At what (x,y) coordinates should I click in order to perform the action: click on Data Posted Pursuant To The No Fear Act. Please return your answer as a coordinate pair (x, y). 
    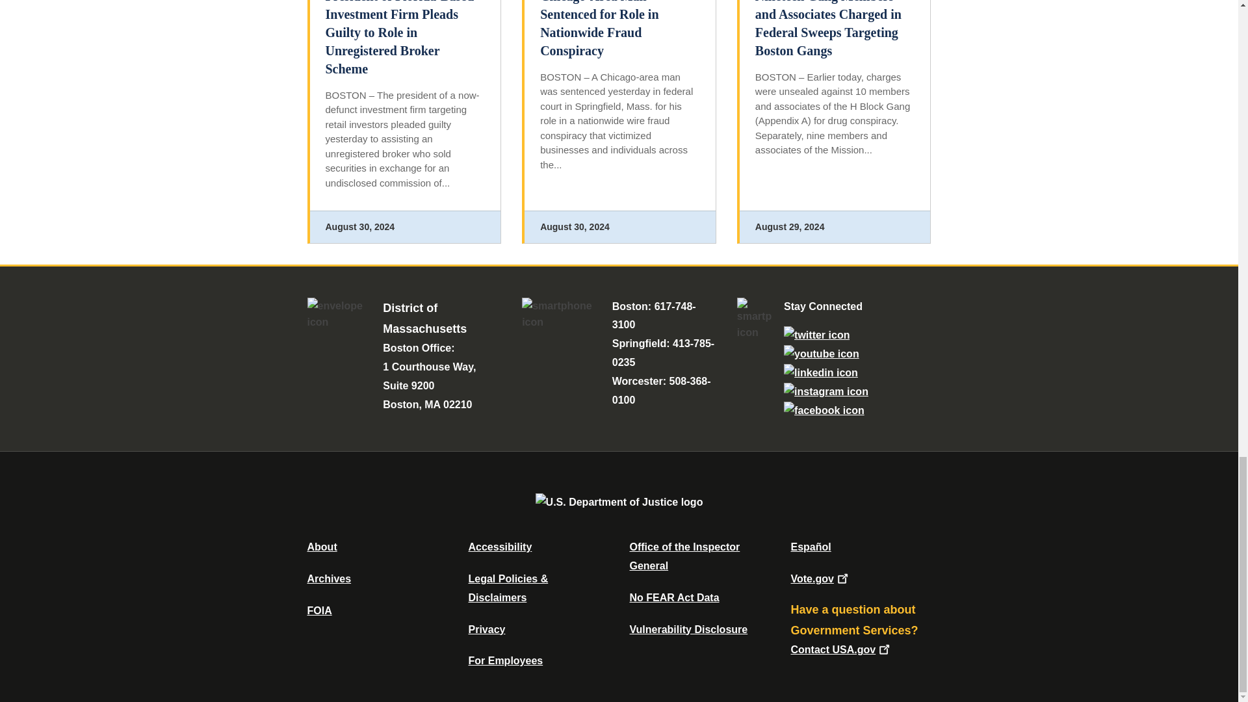
    Looking at the image, I should click on (673, 597).